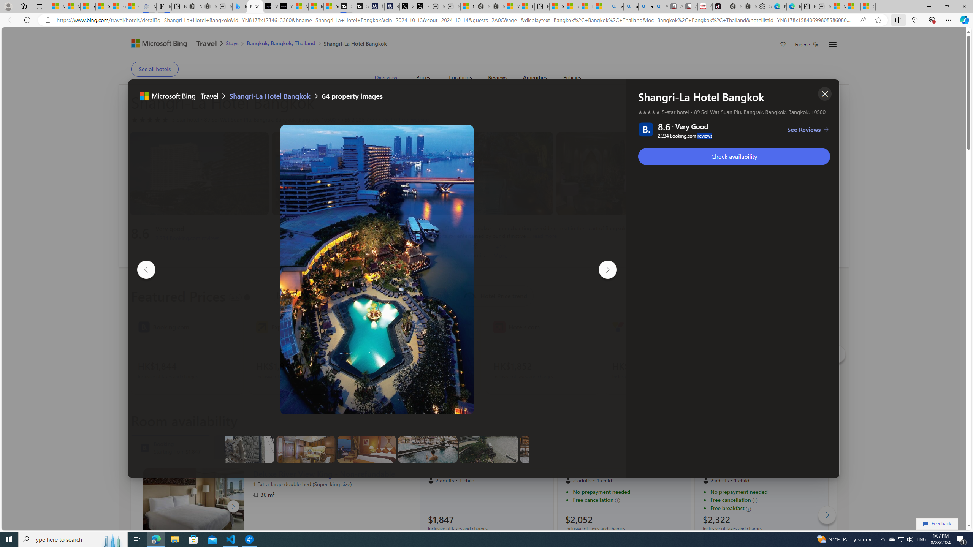  Describe the element at coordinates (734, 6) in the screenshot. I see `Nordace - Best Sellers` at that location.